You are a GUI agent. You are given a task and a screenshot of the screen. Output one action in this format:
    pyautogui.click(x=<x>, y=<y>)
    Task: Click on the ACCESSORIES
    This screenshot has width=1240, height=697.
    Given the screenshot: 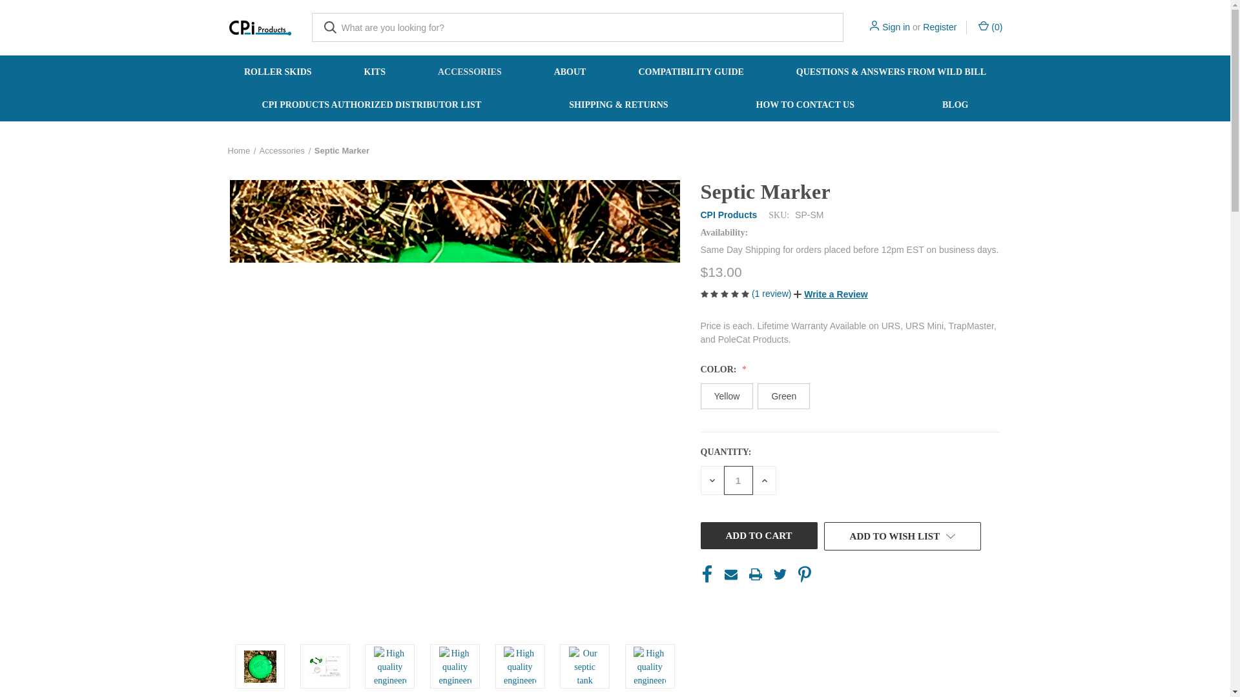 What is the action you would take?
    pyautogui.click(x=470, y=72)
    